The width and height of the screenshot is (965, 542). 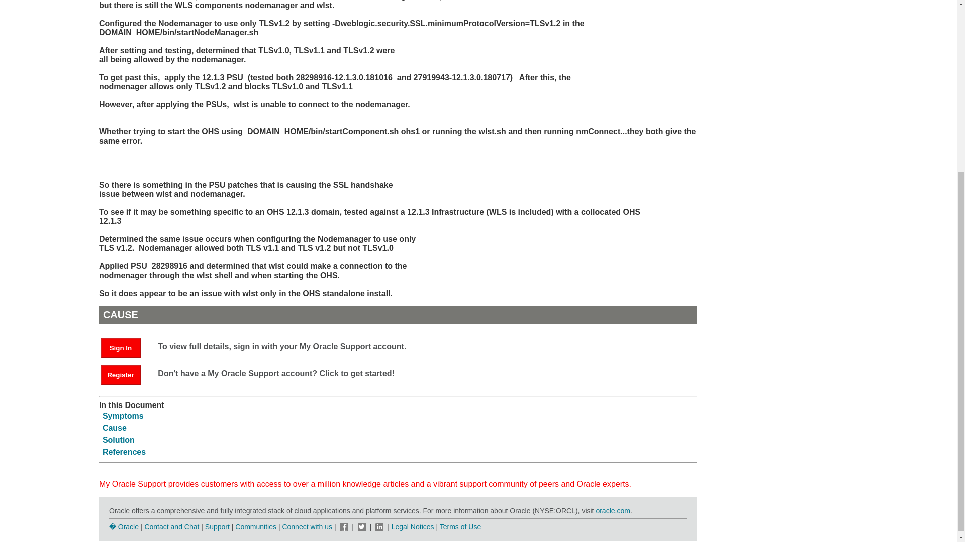 I want to click on Register, so click(x=121, y=375).